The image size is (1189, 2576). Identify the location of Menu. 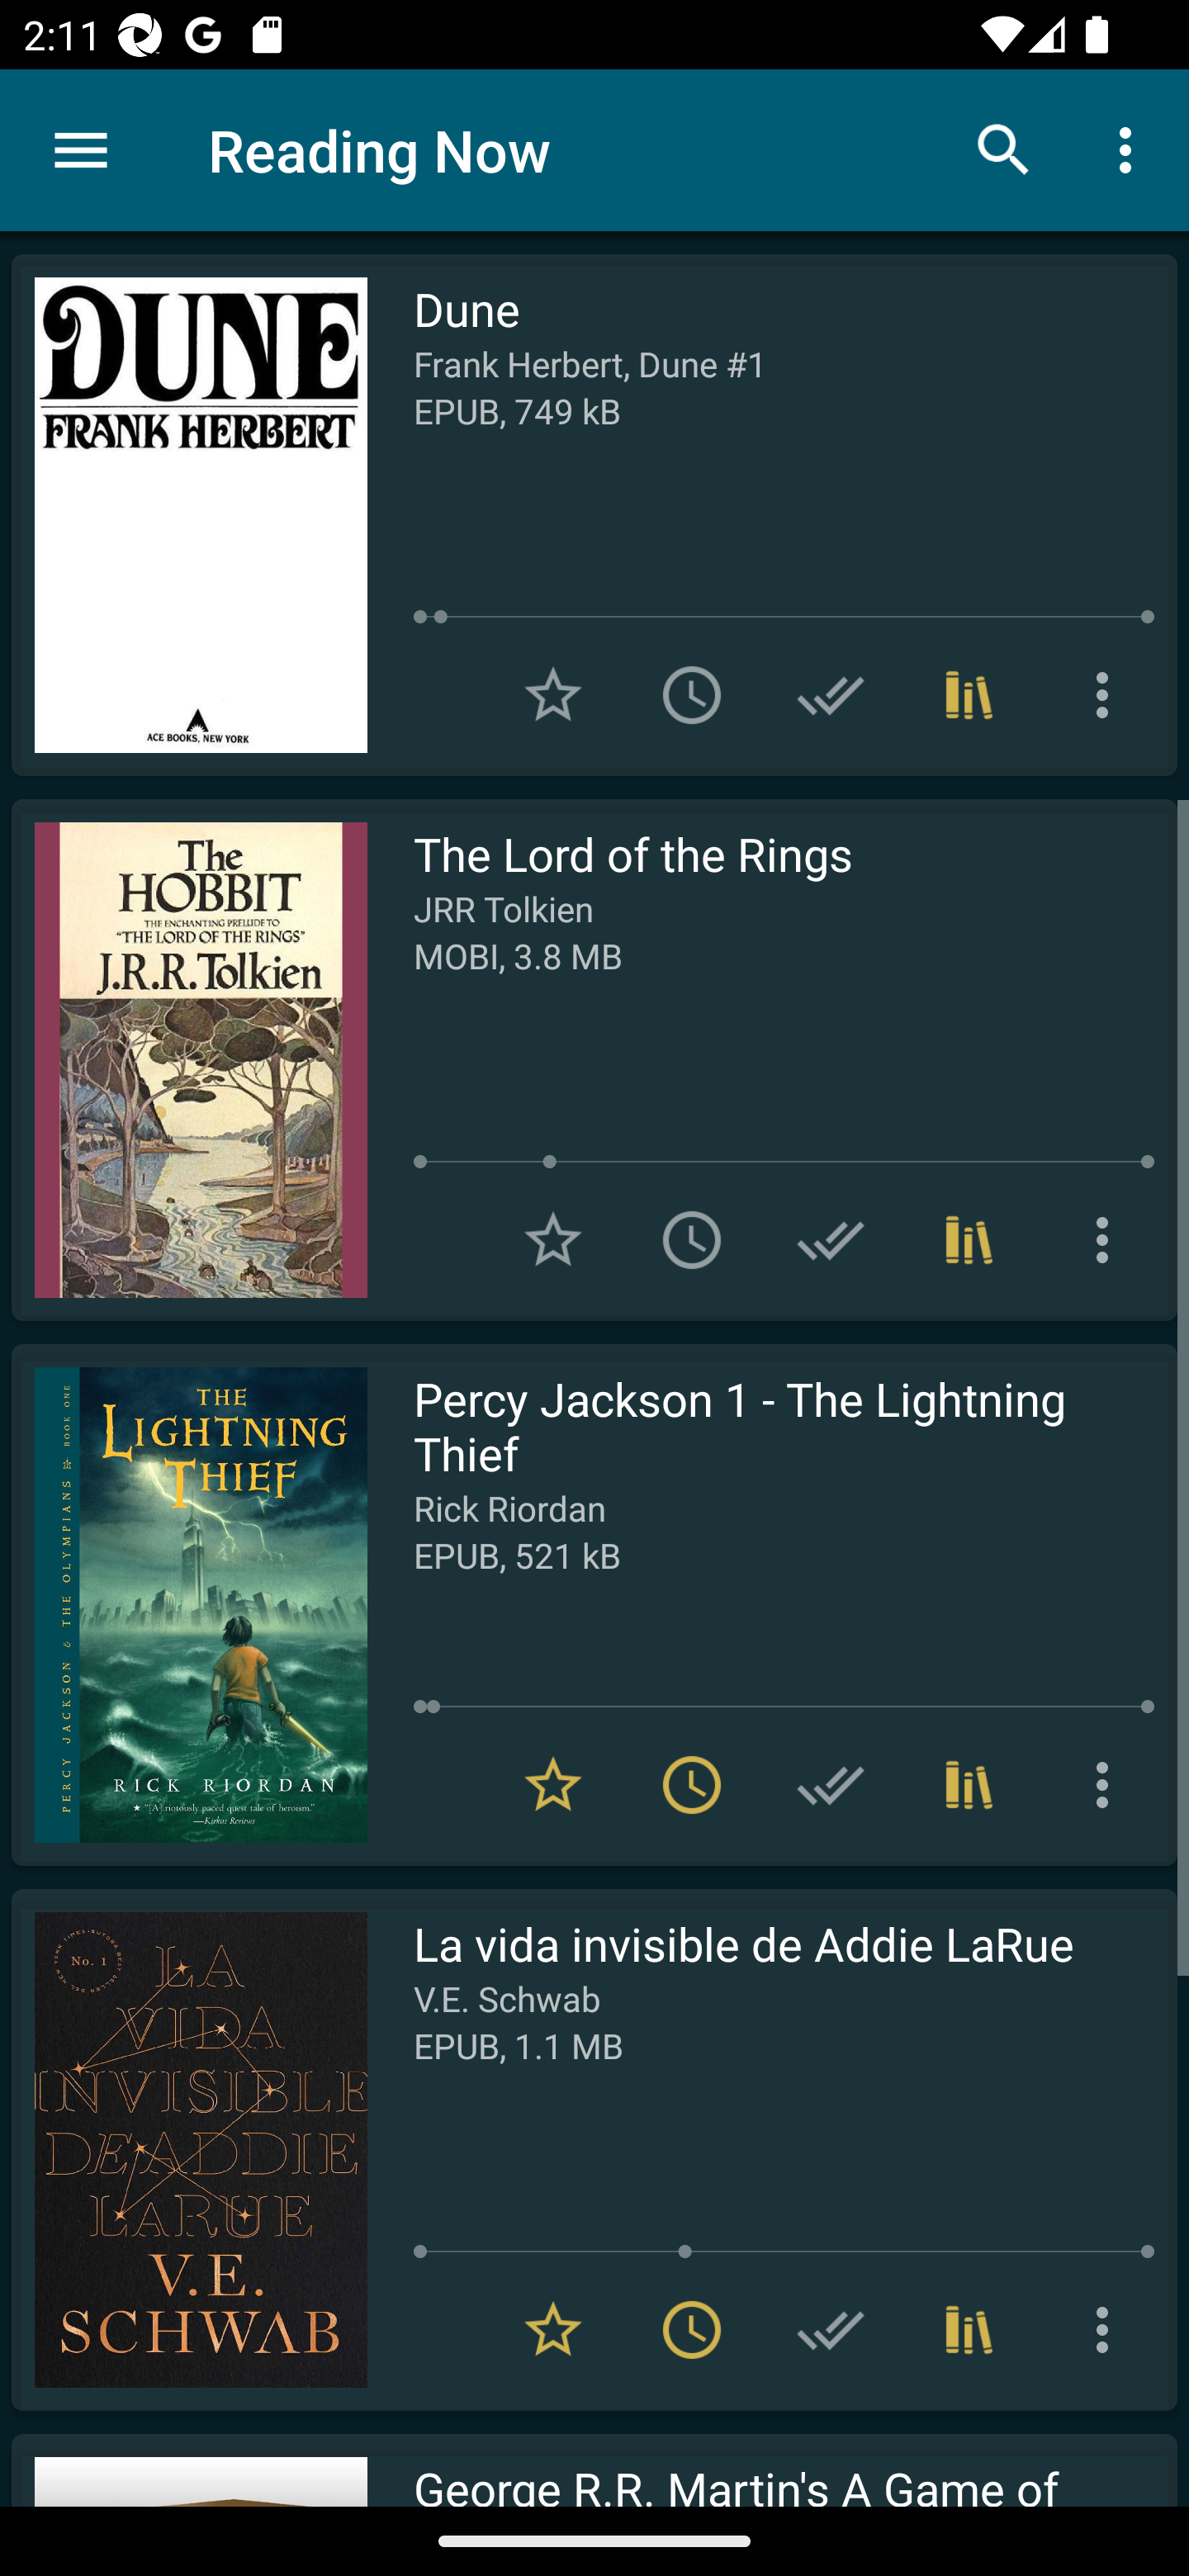
(81, 150).